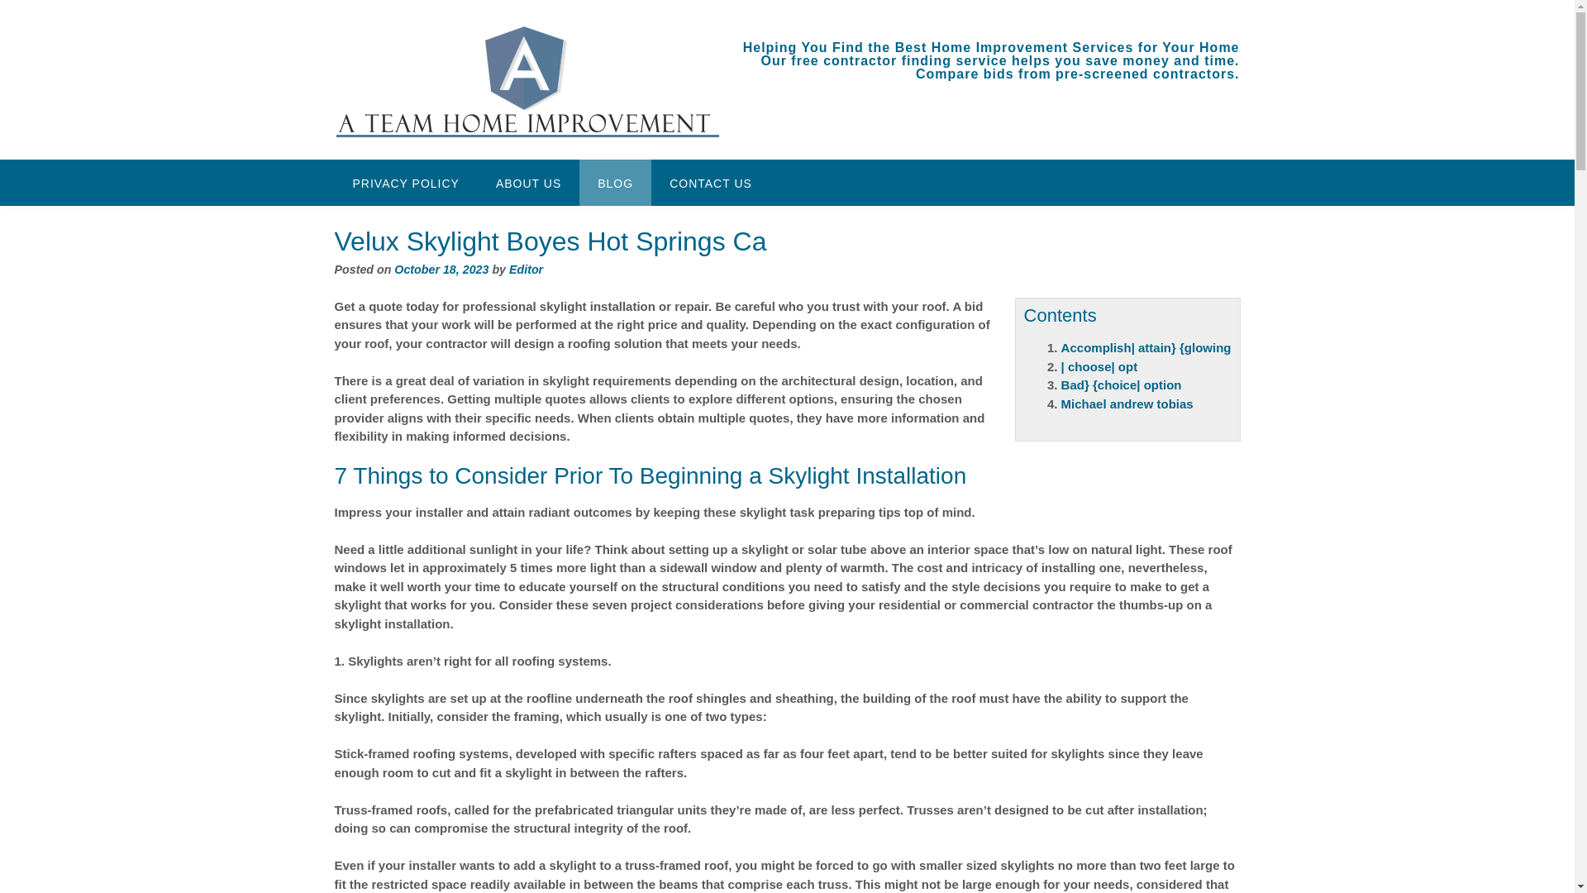 The image size is (1587, 893). I want to click on BLOG, so click(615, 183).